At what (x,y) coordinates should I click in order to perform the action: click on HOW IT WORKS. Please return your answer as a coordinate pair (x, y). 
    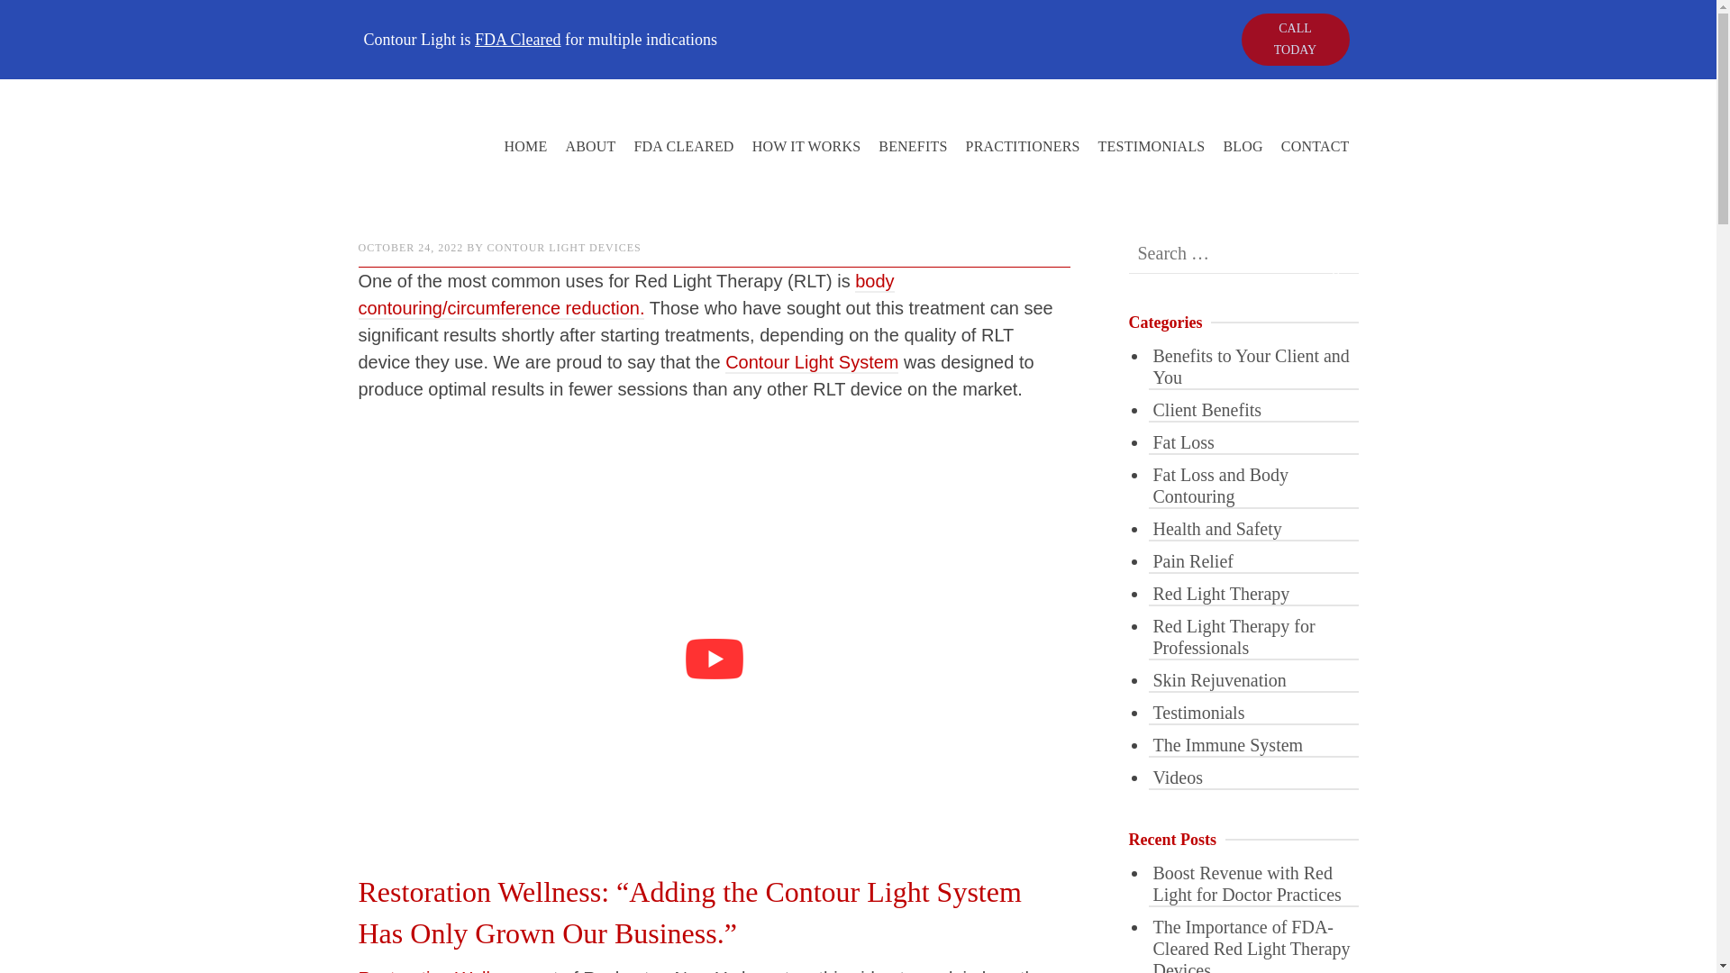
    Looking at the image, I should click on (806, 146).